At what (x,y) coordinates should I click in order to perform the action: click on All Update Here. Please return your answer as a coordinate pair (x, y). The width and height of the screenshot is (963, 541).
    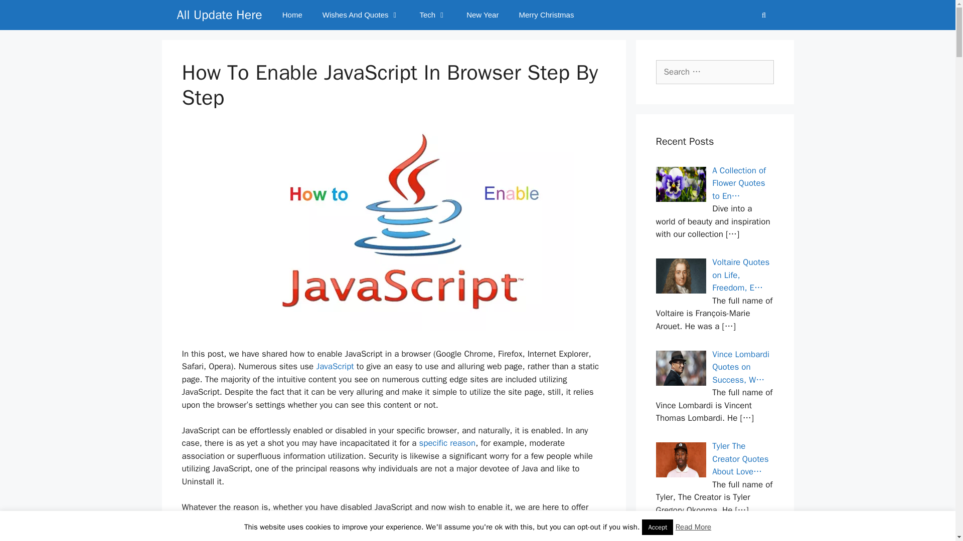
    Looking at the image, I should click on (219, 15).